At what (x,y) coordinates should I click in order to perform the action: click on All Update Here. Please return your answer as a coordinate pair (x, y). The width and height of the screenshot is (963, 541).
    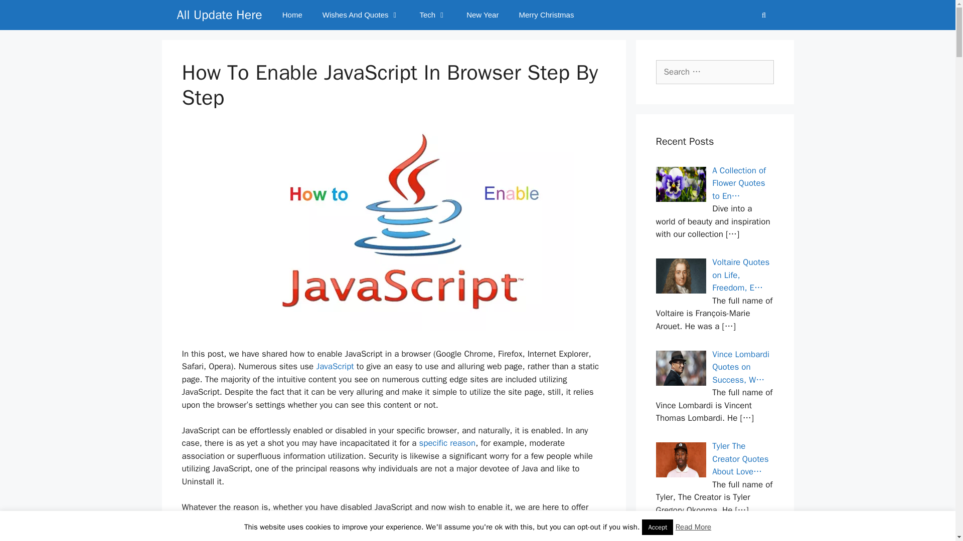
    Looking at the image, I should click on (219, 15).